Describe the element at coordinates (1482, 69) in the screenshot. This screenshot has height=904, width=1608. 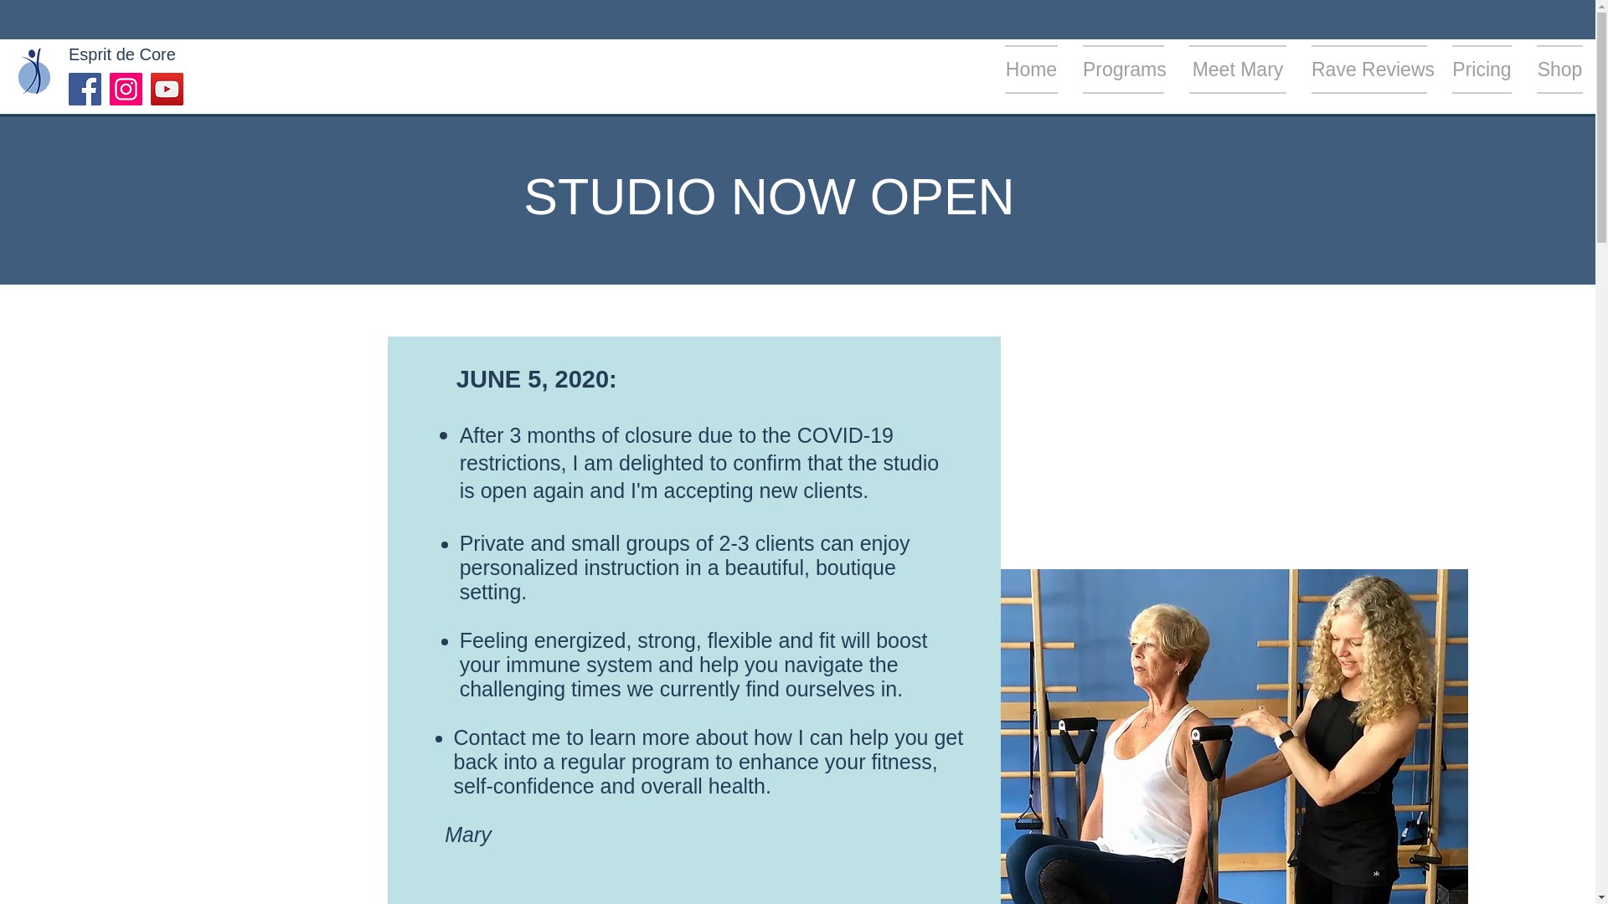
I see `Pricing` at that location.